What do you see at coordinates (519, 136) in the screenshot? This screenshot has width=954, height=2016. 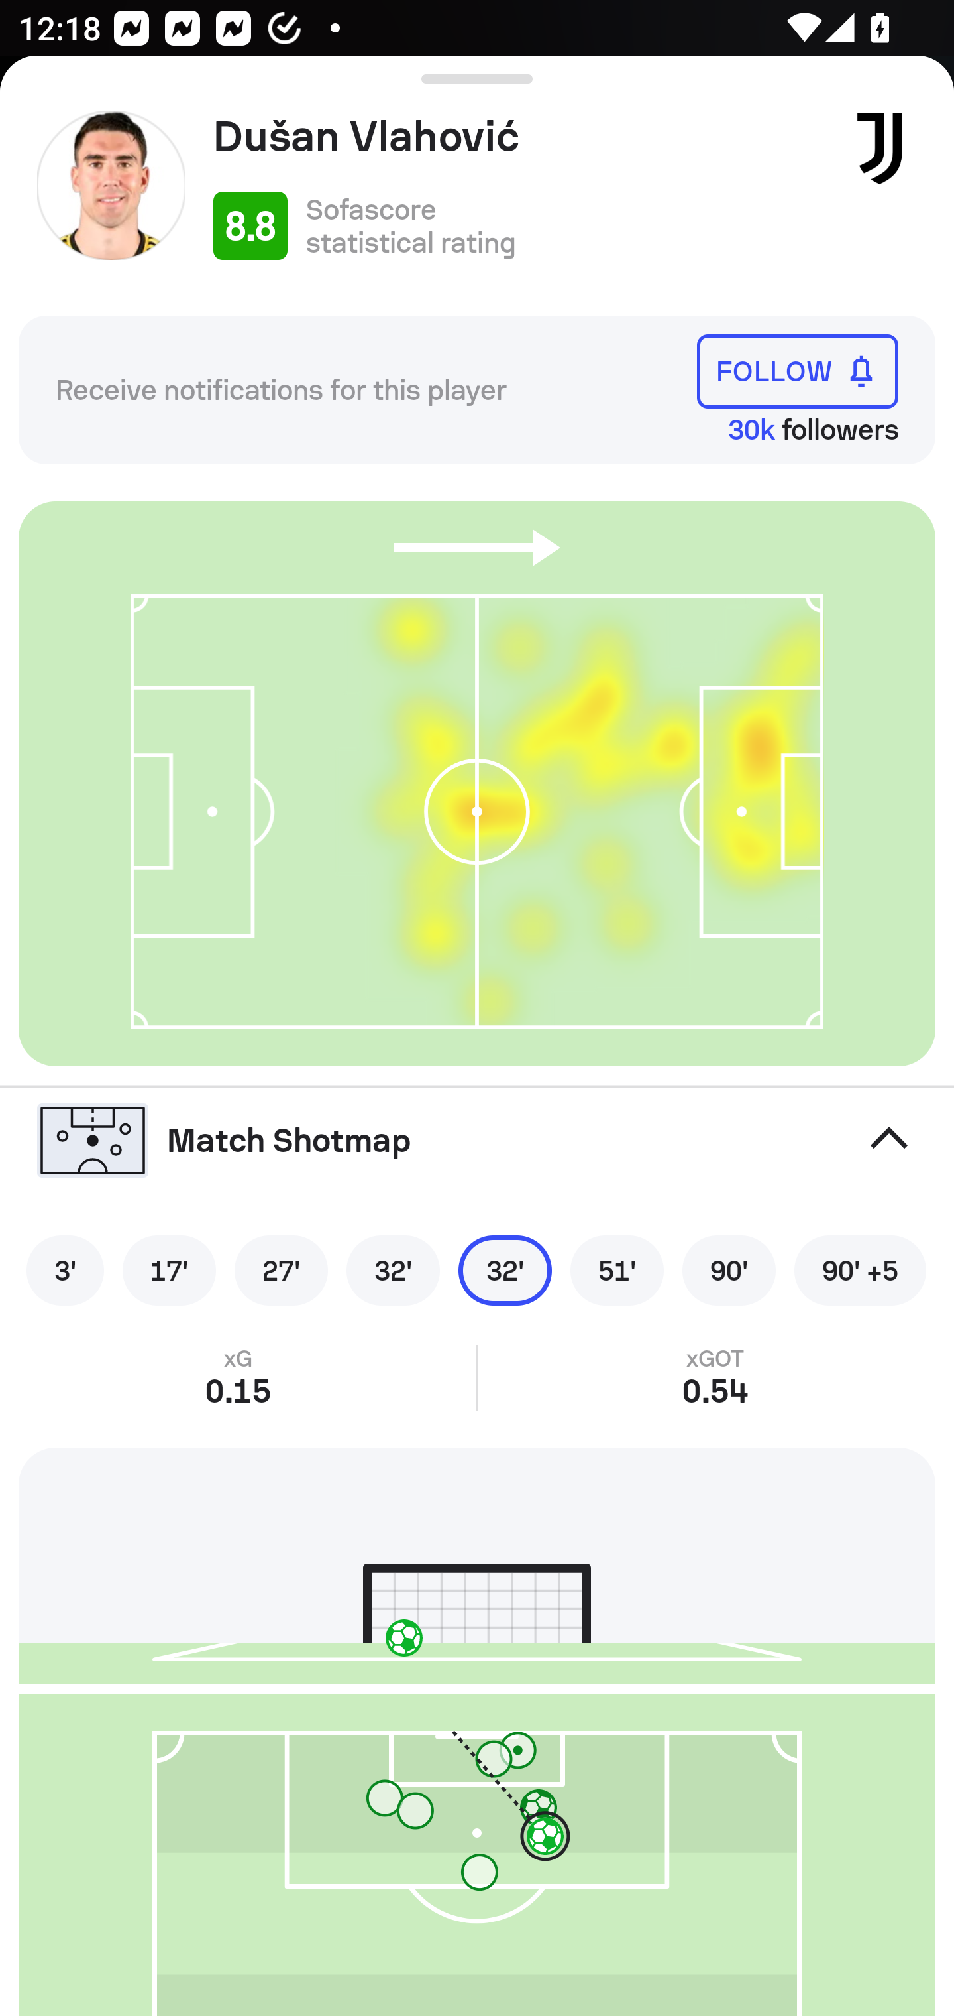 I see `Dušan Vlahović` at bounding box center [519, 136].